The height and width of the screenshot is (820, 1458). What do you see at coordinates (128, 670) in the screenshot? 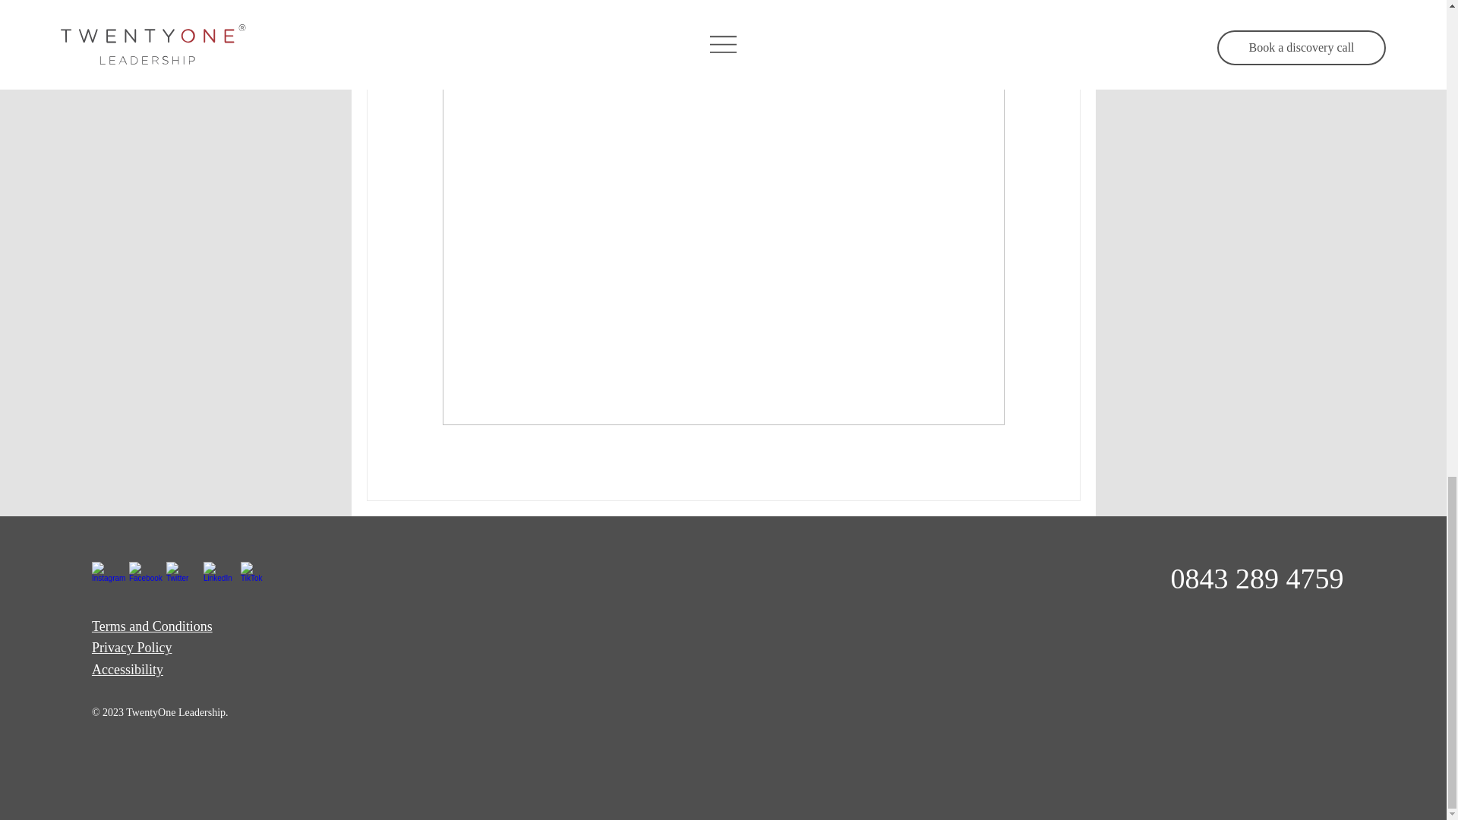
I see `Accessibility` at bounding box center [128, 670].